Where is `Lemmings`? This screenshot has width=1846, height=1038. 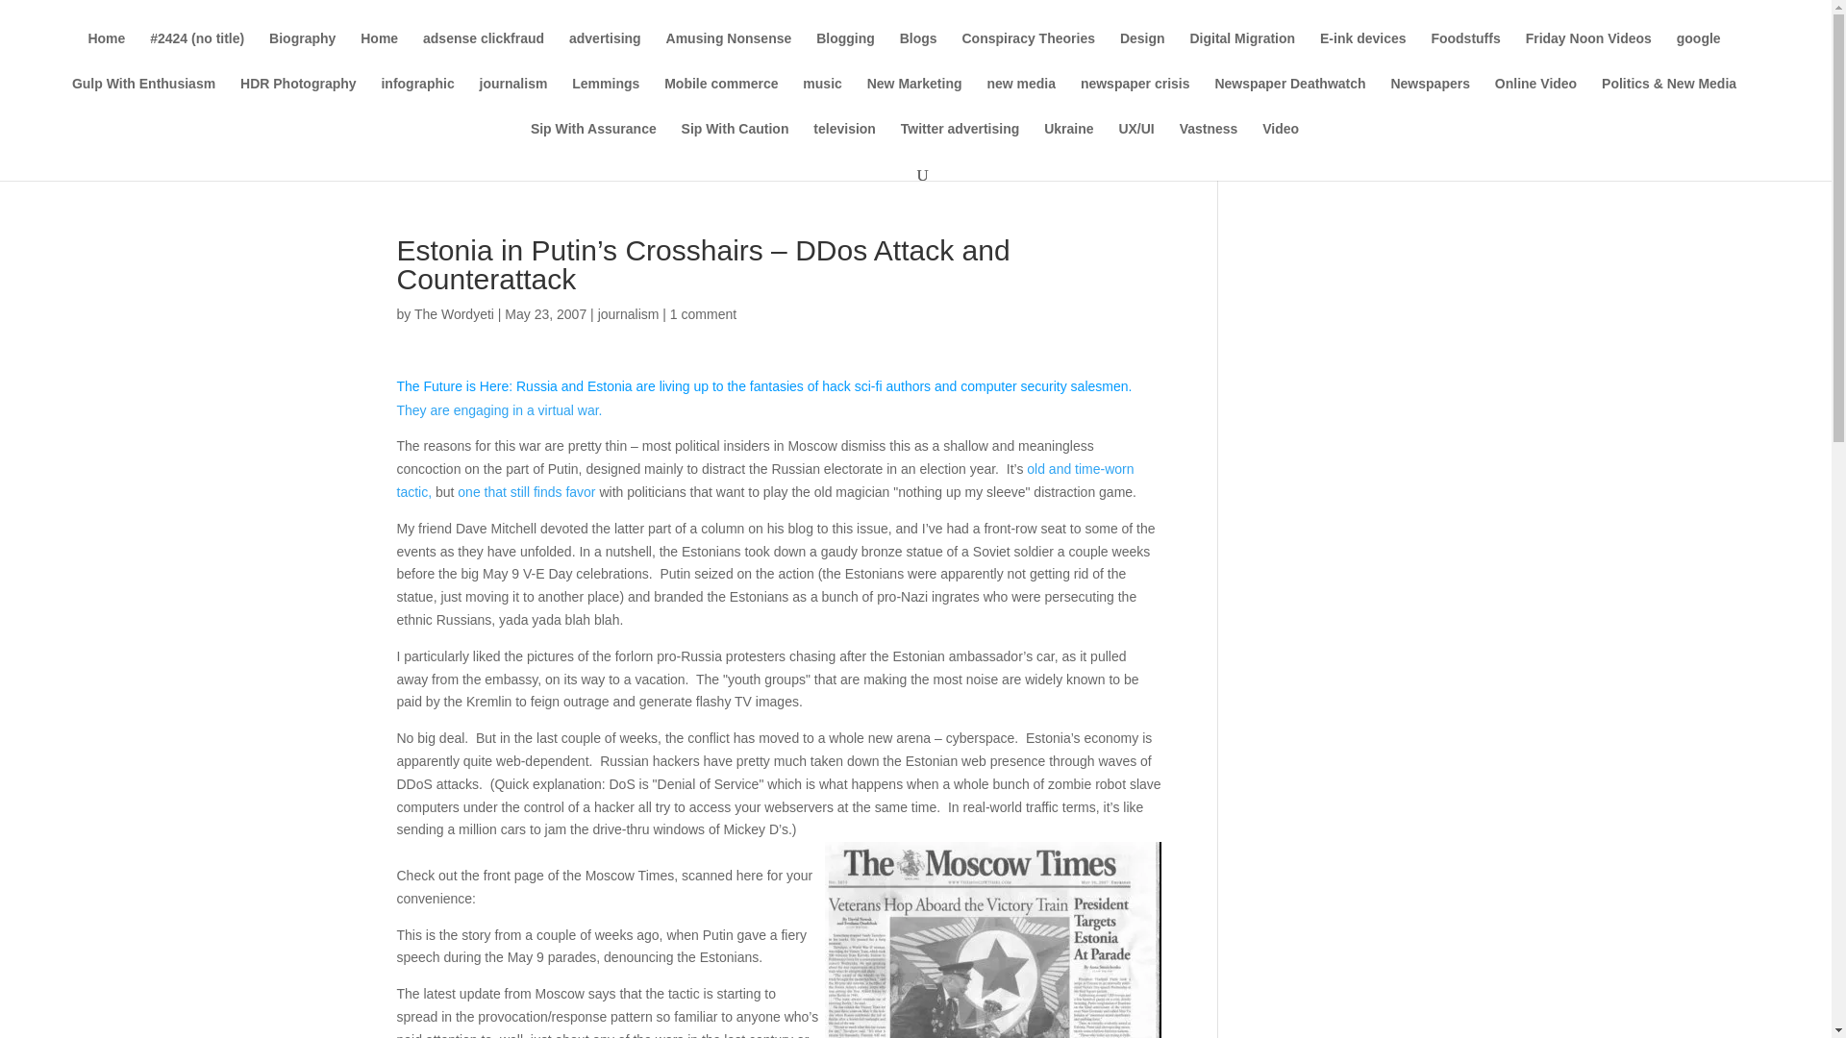
Lemmings is located at coordinates (606, 99).